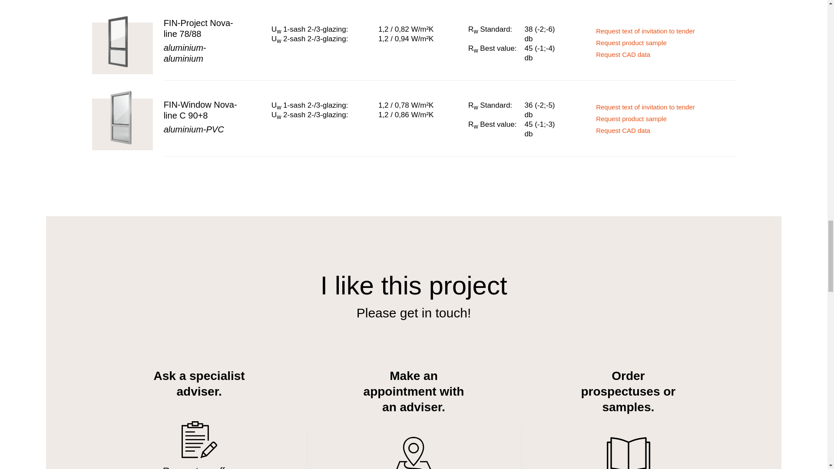 The image size is (834, 469). I want to click on Request CAD data, so click(658, 130).